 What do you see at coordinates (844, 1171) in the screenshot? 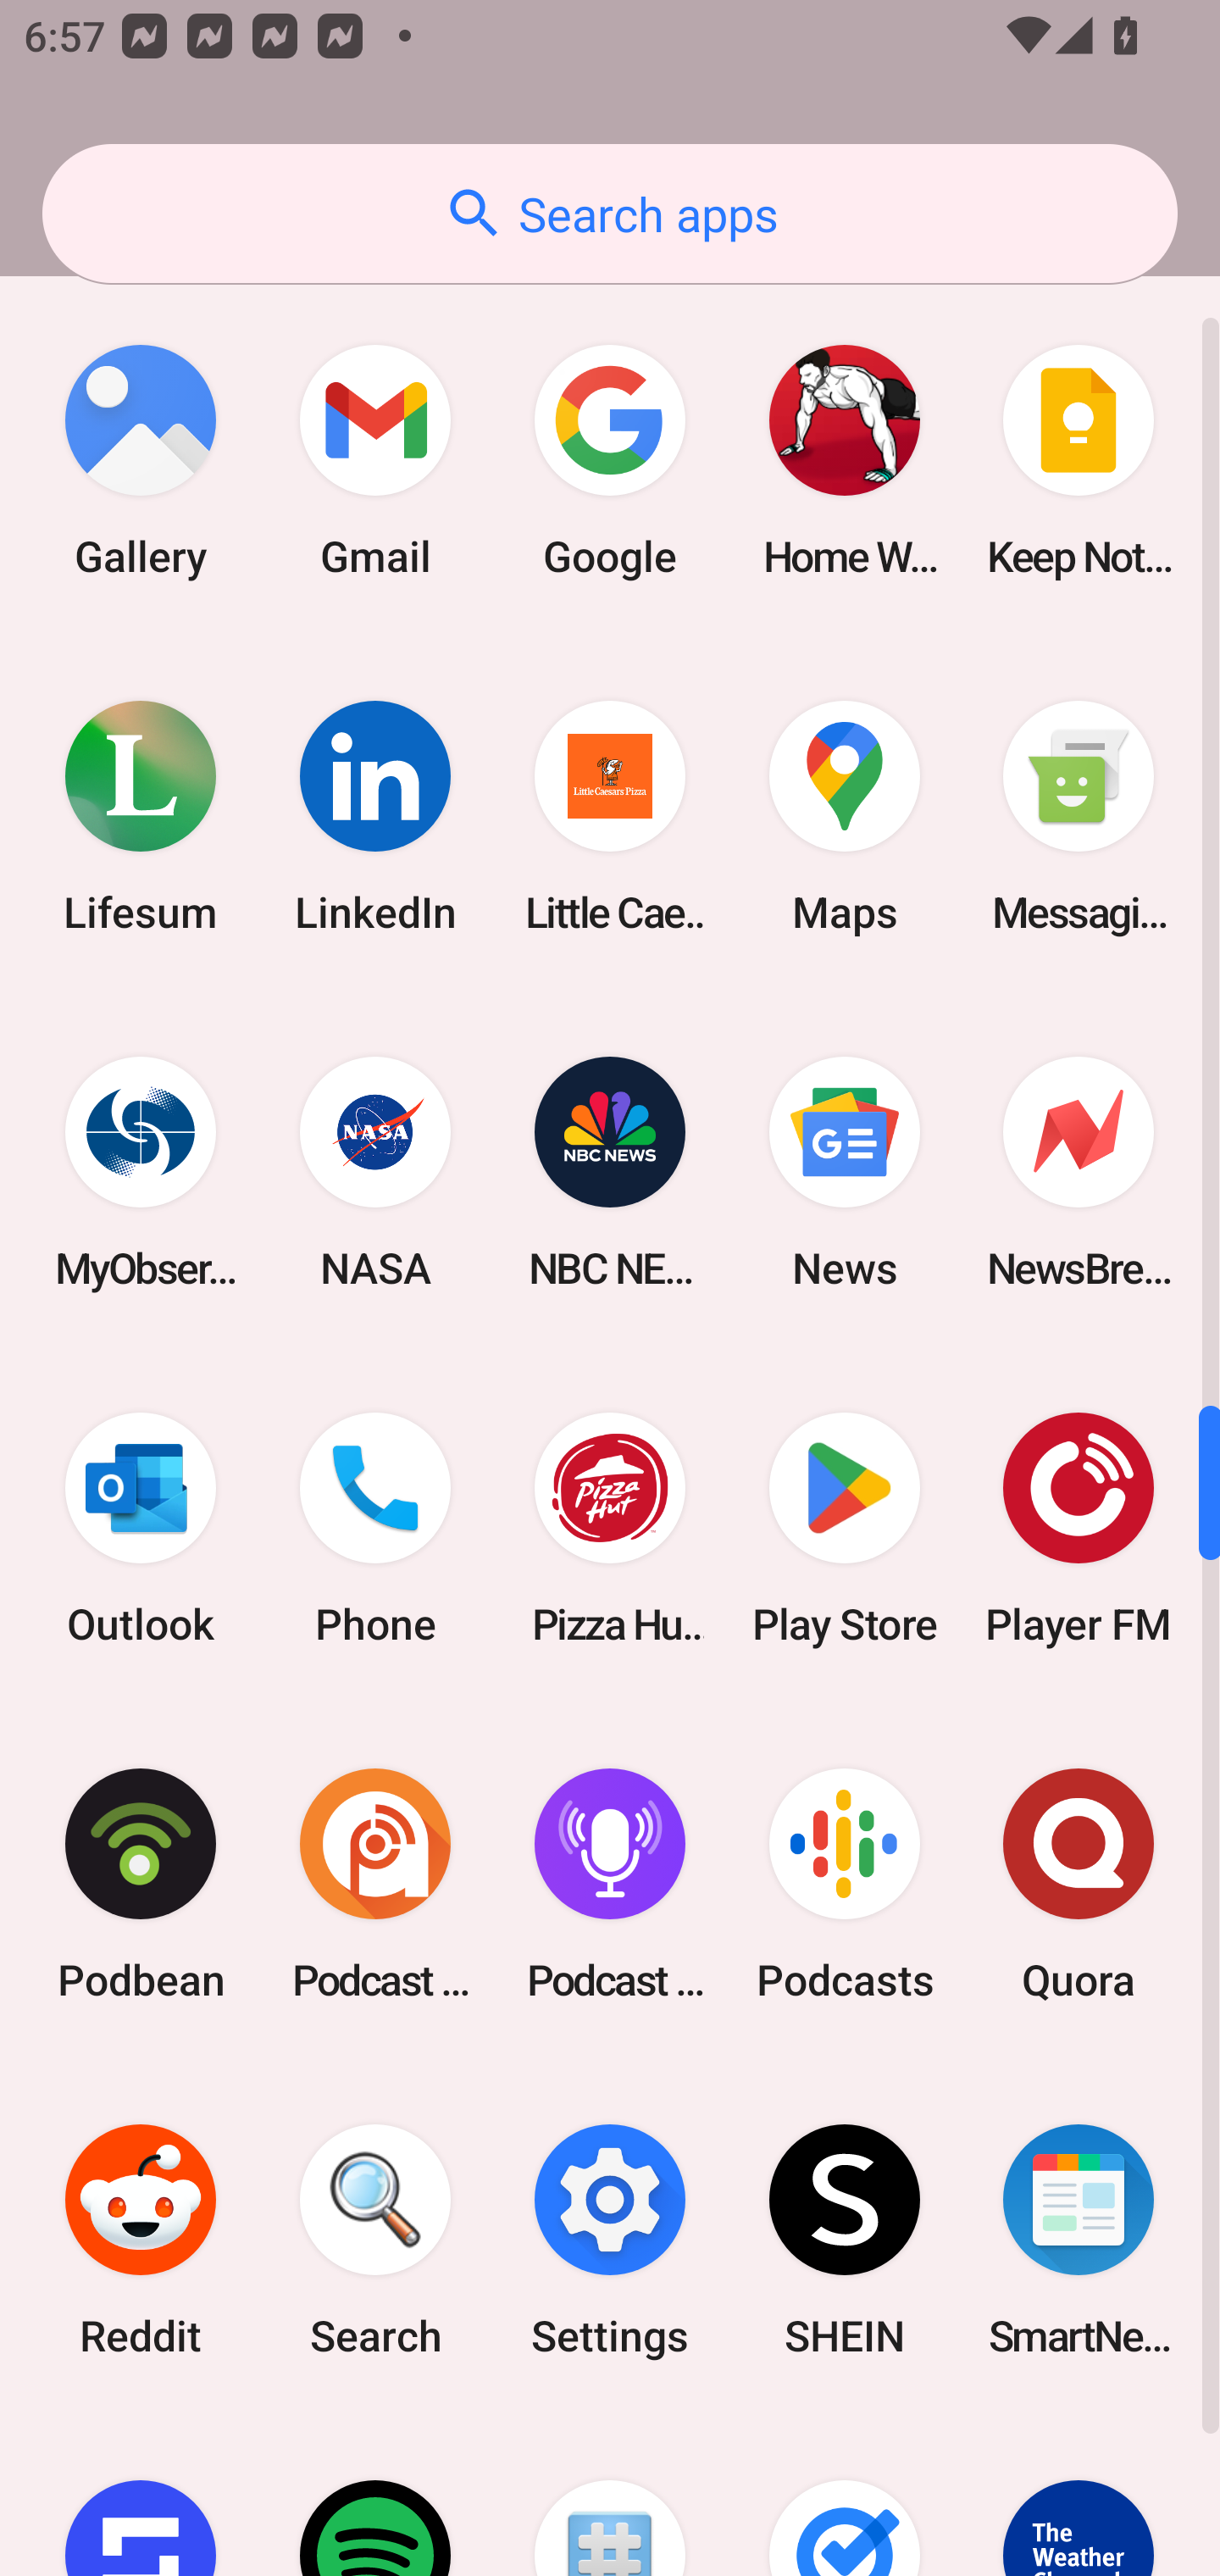
I see `News` at bounding box center [844, 1171].